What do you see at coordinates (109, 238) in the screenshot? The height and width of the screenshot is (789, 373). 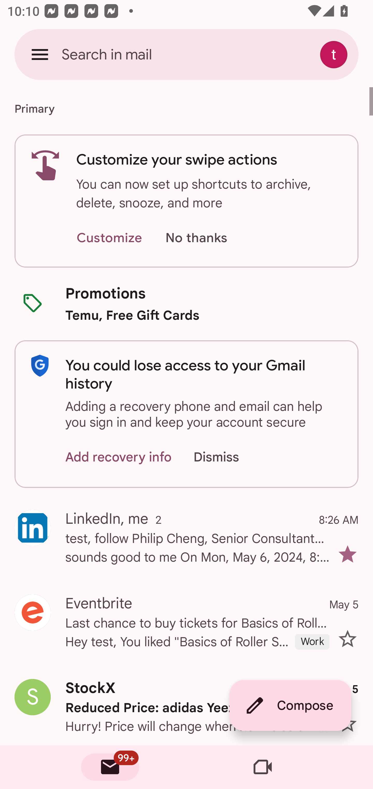 I see `Customize` at bounding box center [109, 238].